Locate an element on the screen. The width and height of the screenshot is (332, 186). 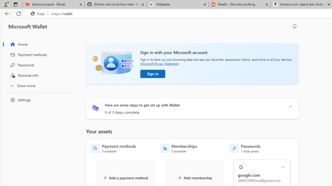
Microsoft Privacy Statement is located at coordinates (159, 64).